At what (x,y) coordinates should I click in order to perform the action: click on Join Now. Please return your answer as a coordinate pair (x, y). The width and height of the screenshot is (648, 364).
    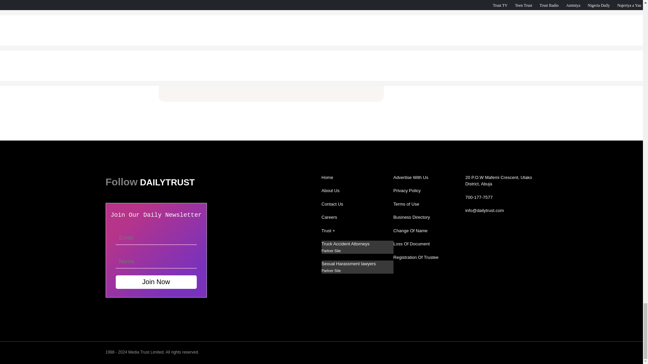
    Looking at the image, I should click on (156, 282).